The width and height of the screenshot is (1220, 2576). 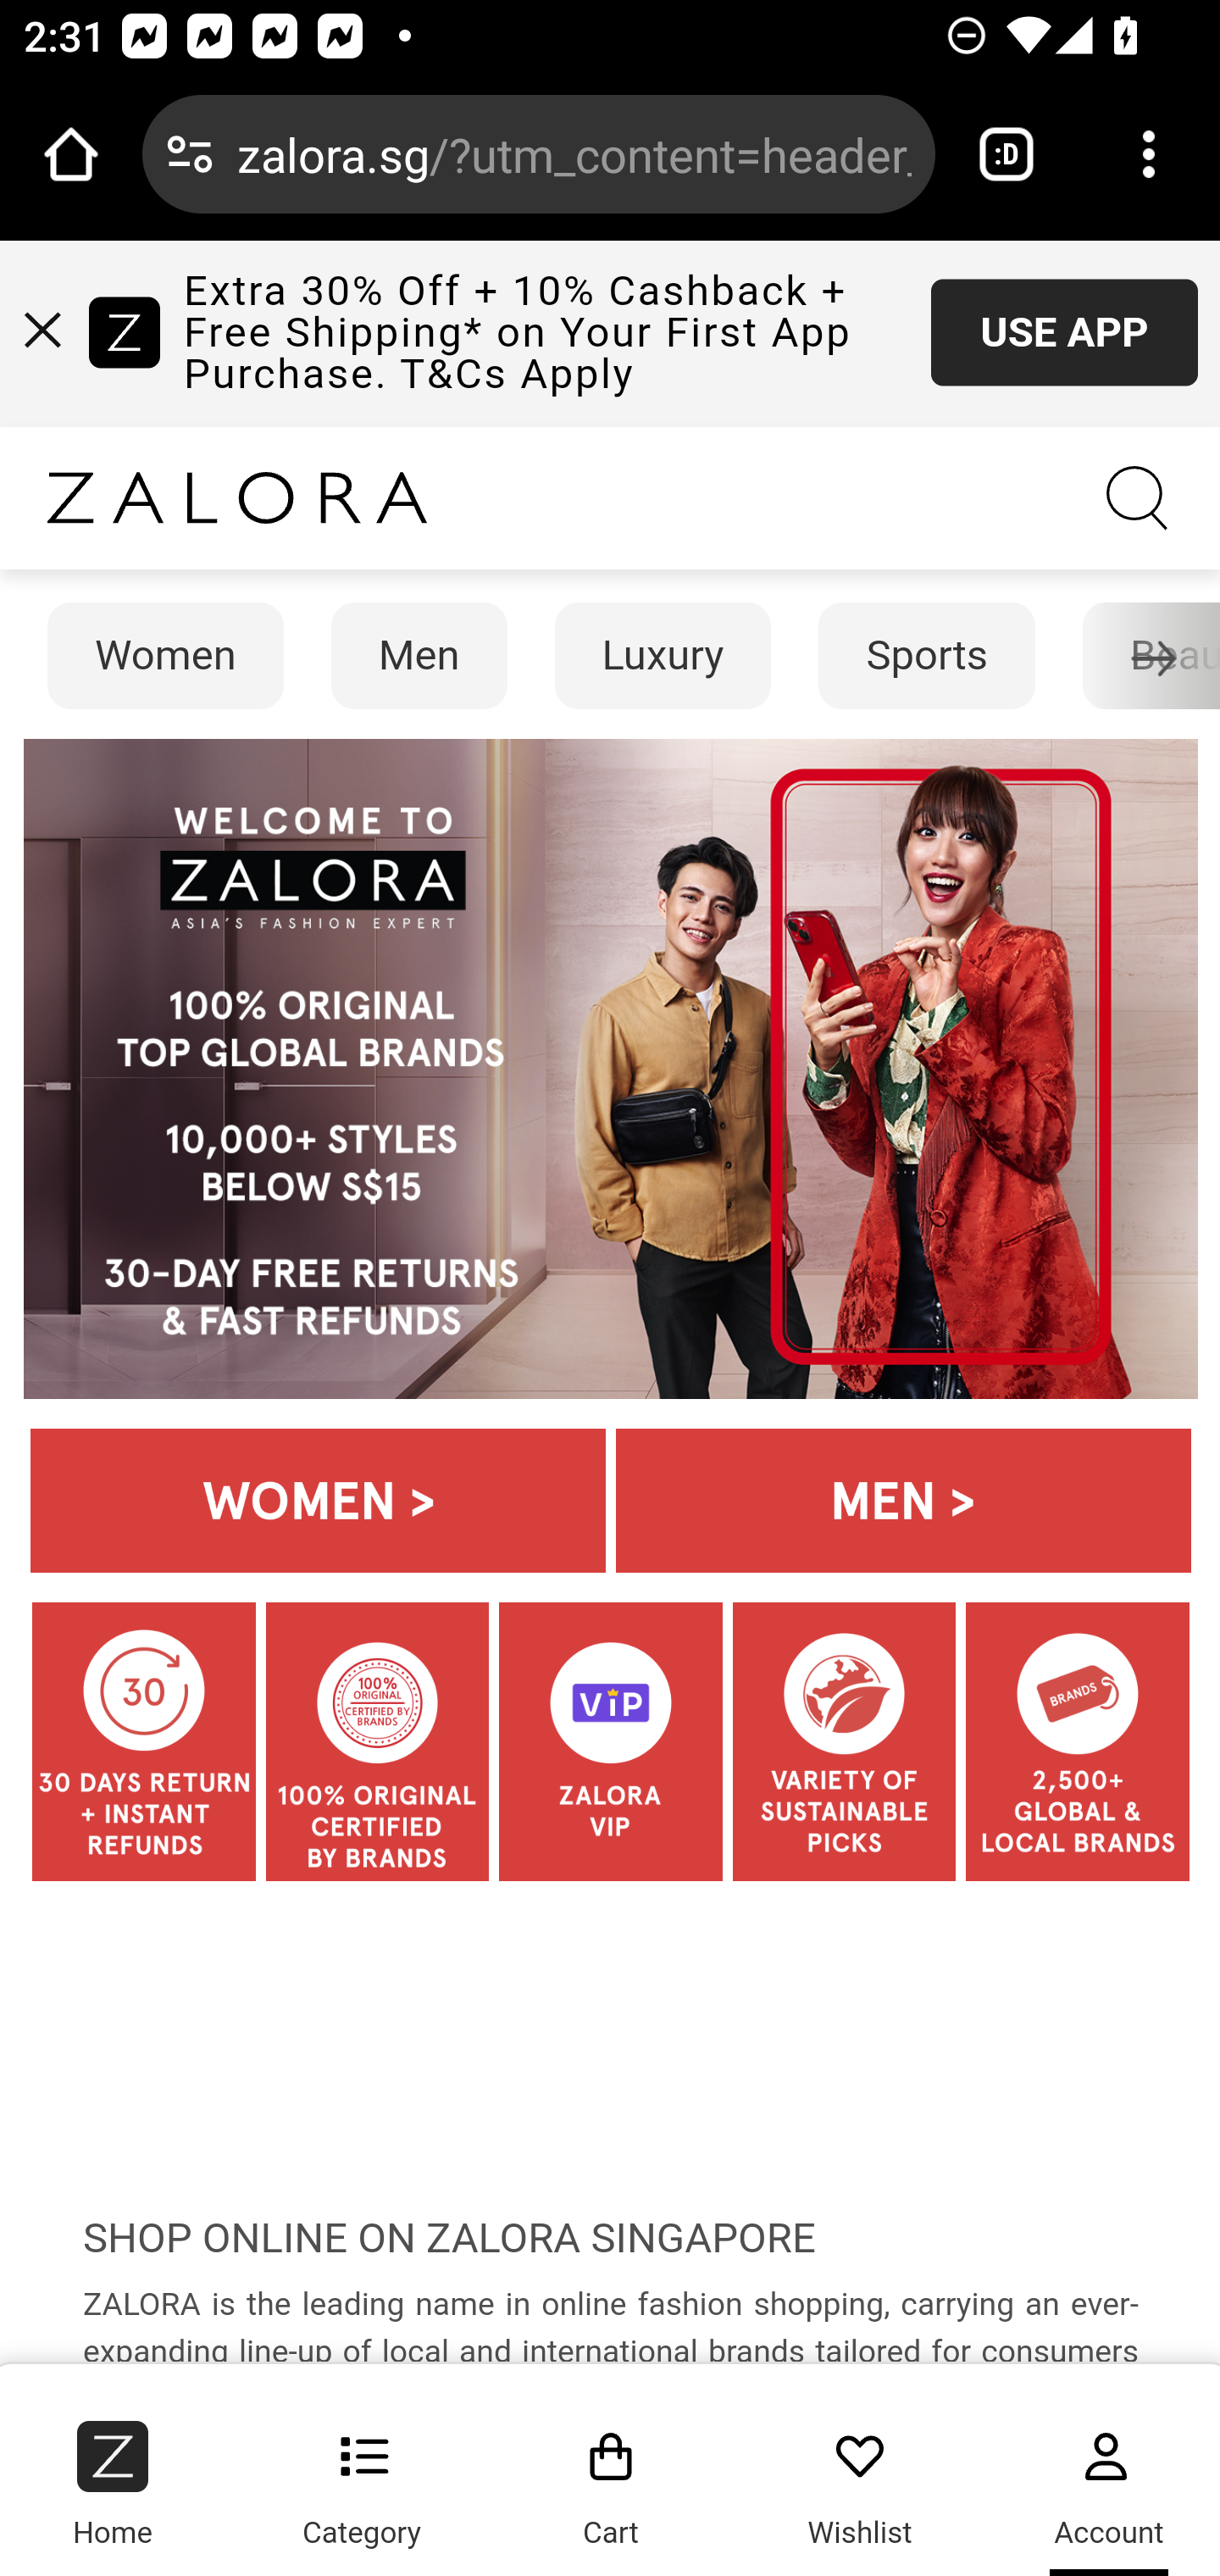 I want to click on Luxury, so click(x=663, y=655).